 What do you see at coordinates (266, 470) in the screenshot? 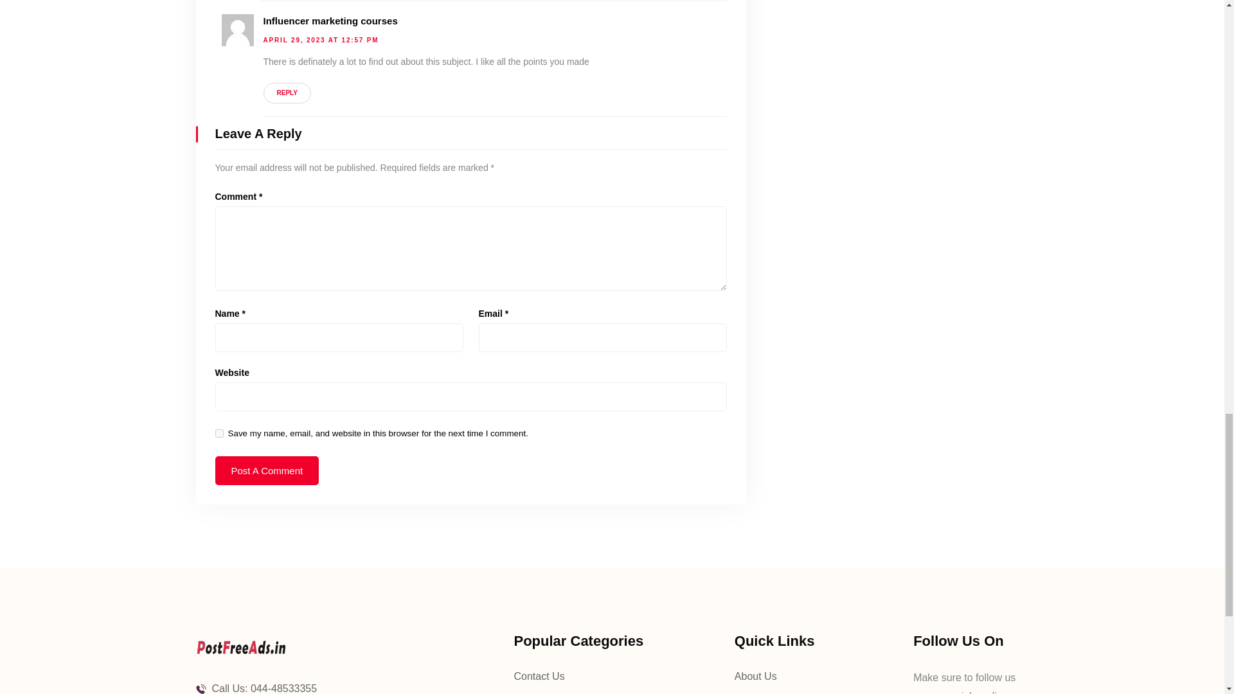
I see `Post a Comment` at bounding box center [266, 470].